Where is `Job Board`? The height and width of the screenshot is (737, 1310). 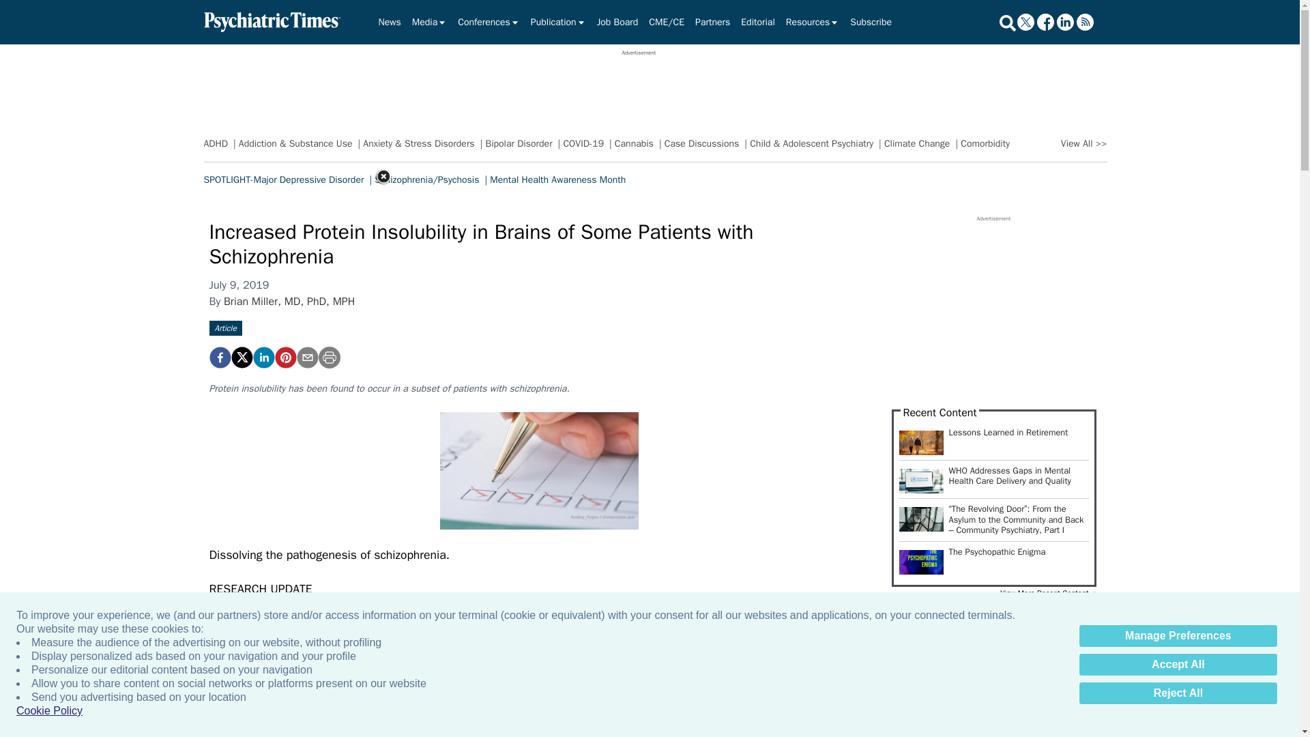
Job Board is located at coordinates (618, 22).